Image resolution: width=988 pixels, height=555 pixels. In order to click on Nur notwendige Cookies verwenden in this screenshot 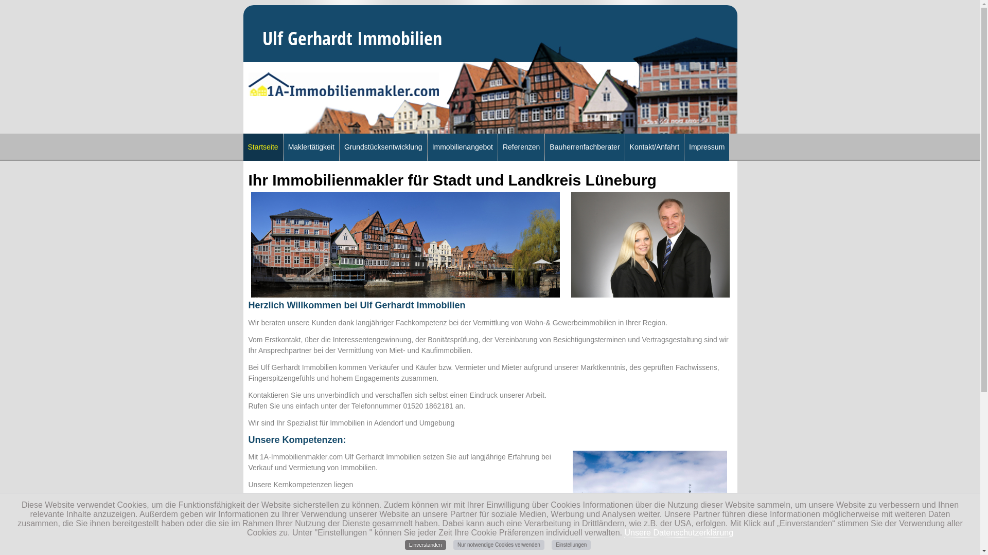, I will do `click(499, 545)`.